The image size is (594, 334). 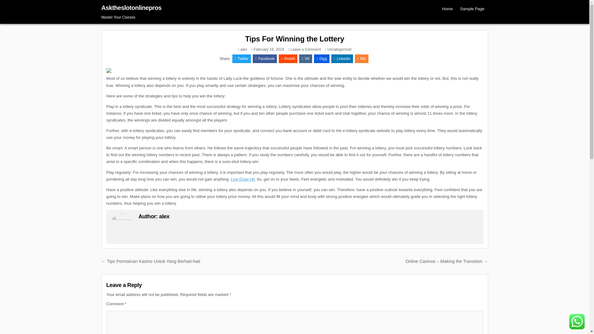 What do you see at coordinates (342, 59) in the screenshot?
I see `Facebook` at bounding box center [342, 59].